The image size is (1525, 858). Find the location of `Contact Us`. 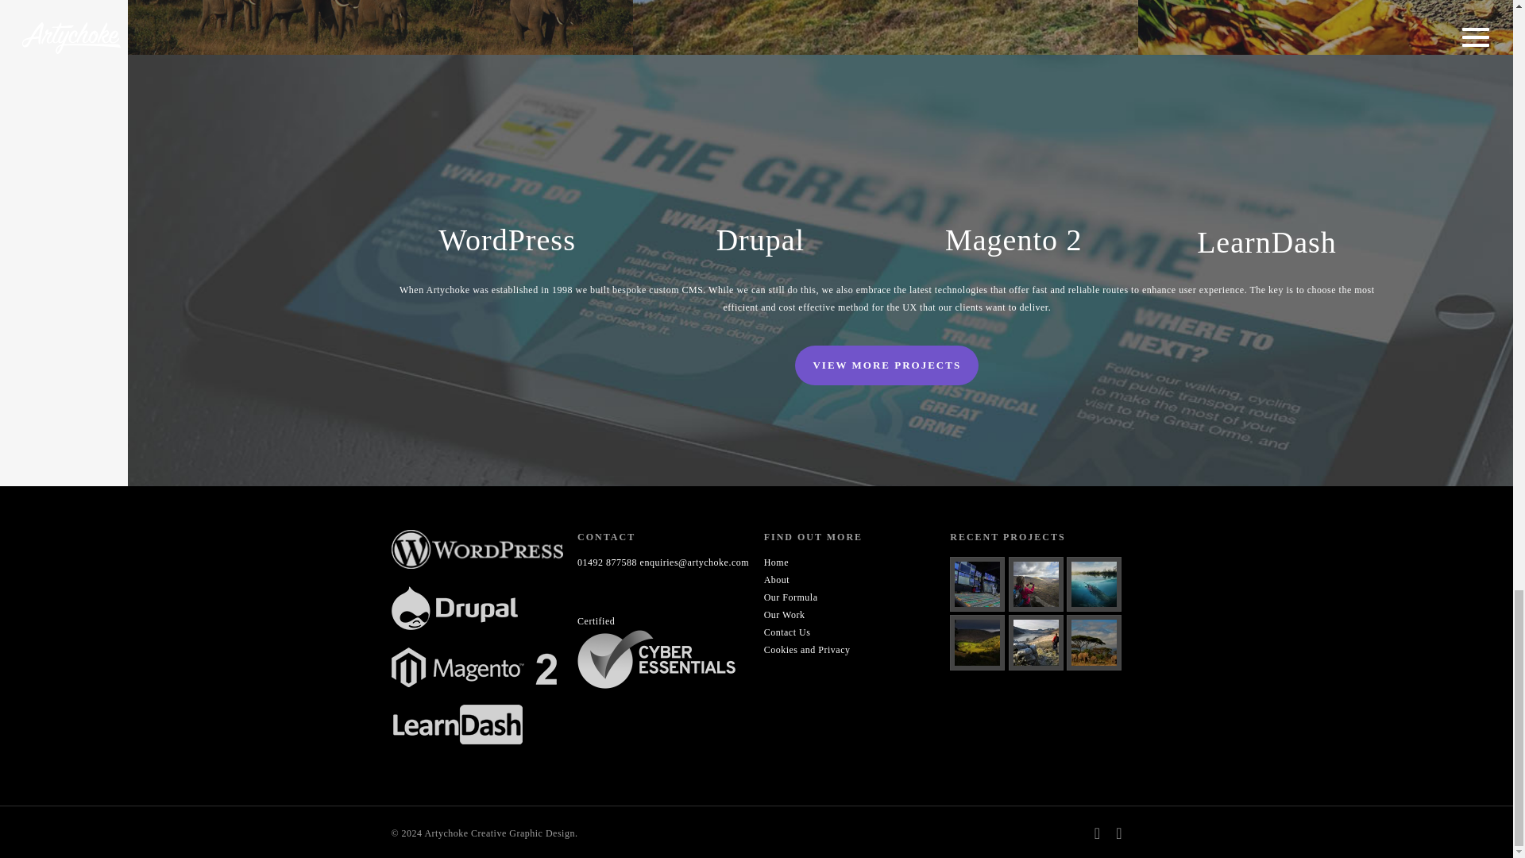

Contact Us is located at coordinates (787, 632).